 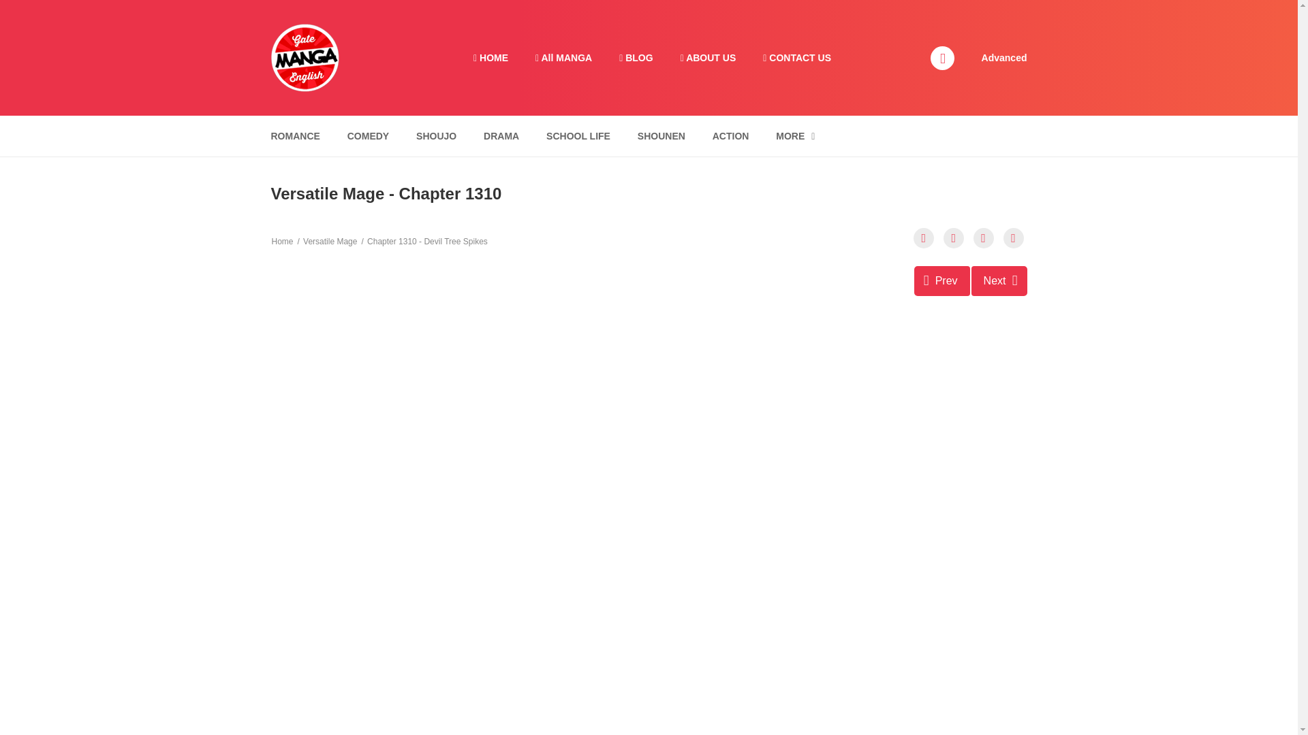 I want to click on Search, so click(x=871, y=8).